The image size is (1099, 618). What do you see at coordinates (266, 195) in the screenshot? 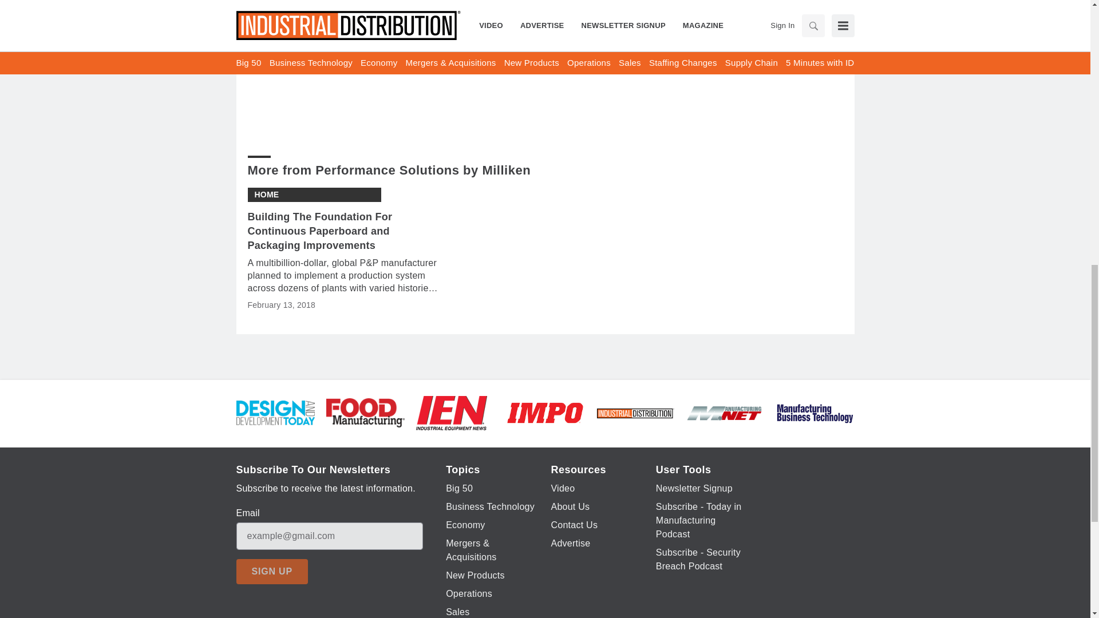
I see `Home` at bounding box center [266, 195].